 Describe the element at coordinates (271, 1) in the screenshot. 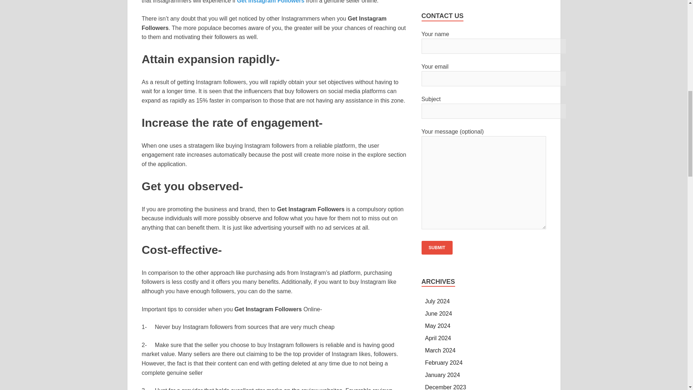

I see `Get Instagram Followers` at that location.